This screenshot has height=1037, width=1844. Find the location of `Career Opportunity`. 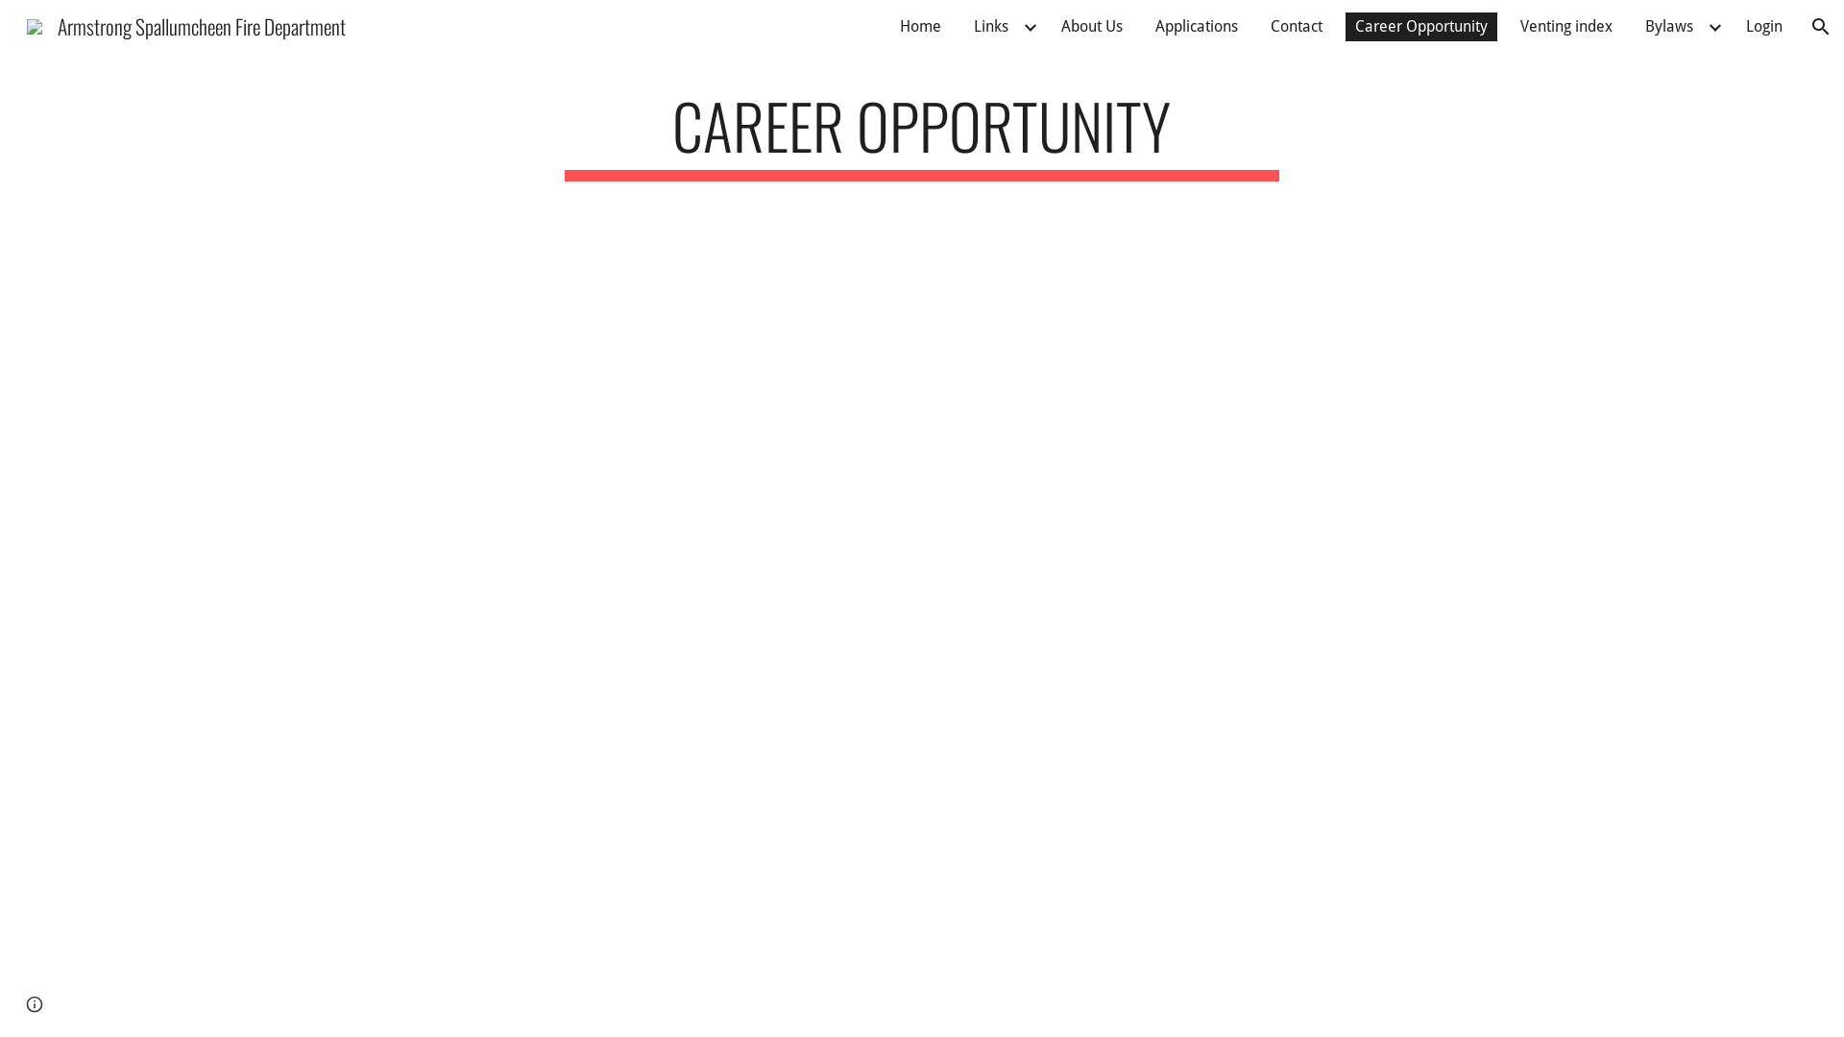

Career Opportunity is located at coordinates (1421, 27).